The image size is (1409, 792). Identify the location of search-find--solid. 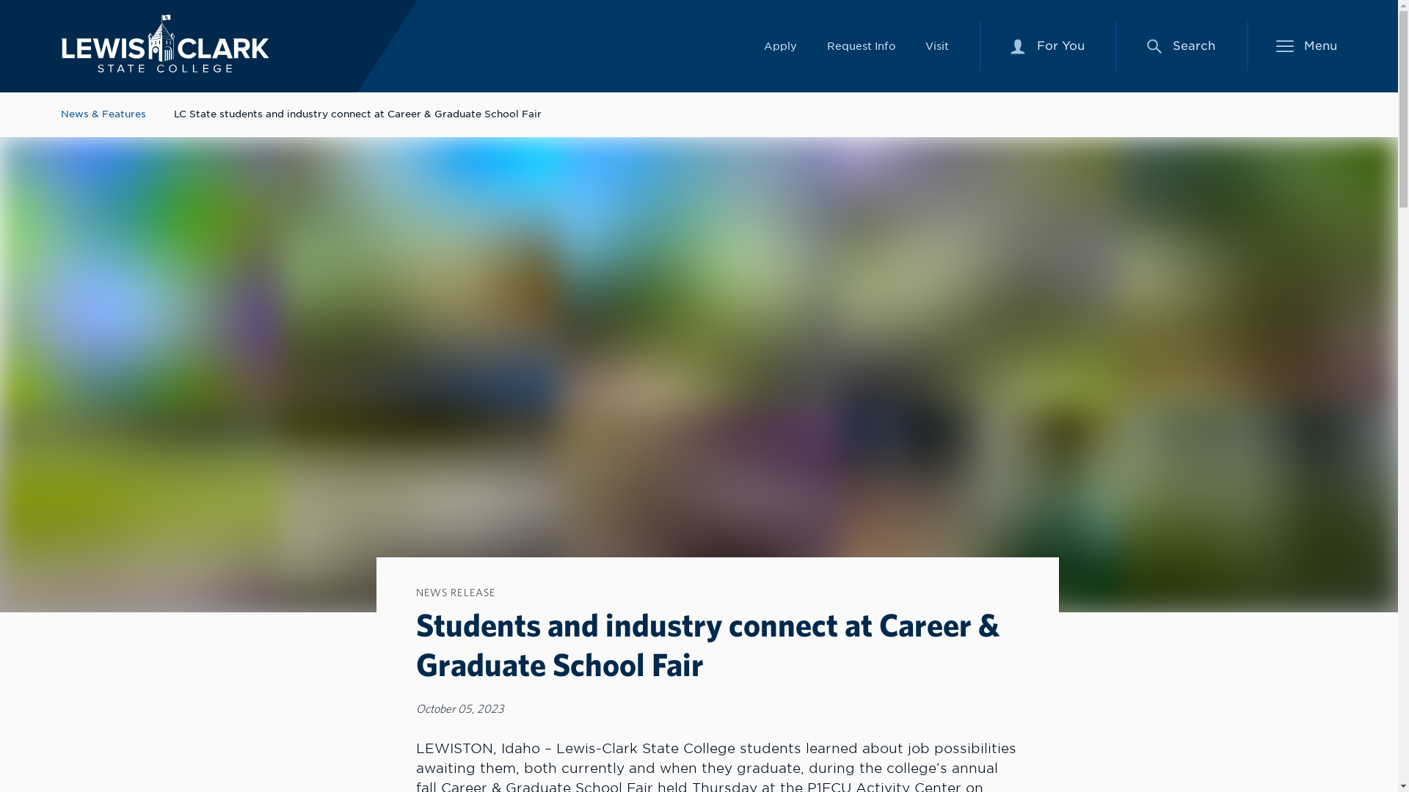
(860, 45).